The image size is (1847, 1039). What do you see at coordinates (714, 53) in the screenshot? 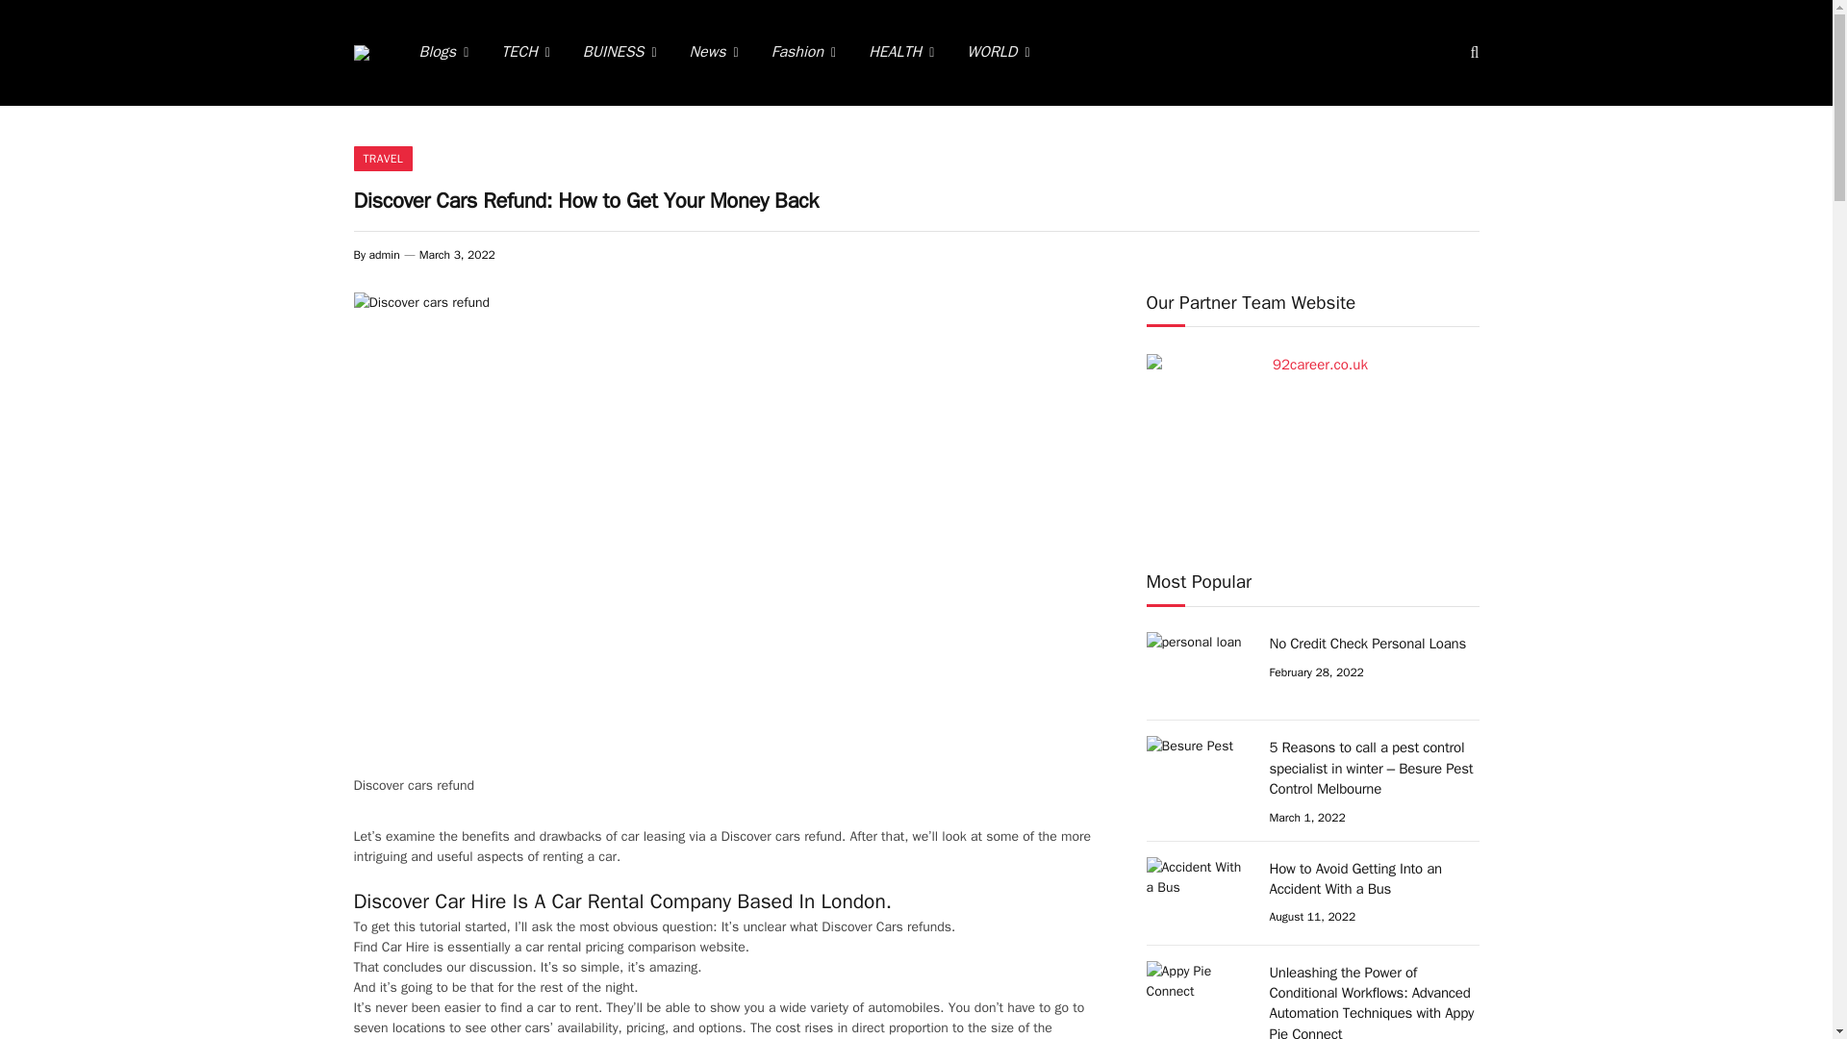
I see `News` at bounding box center [714, 53].